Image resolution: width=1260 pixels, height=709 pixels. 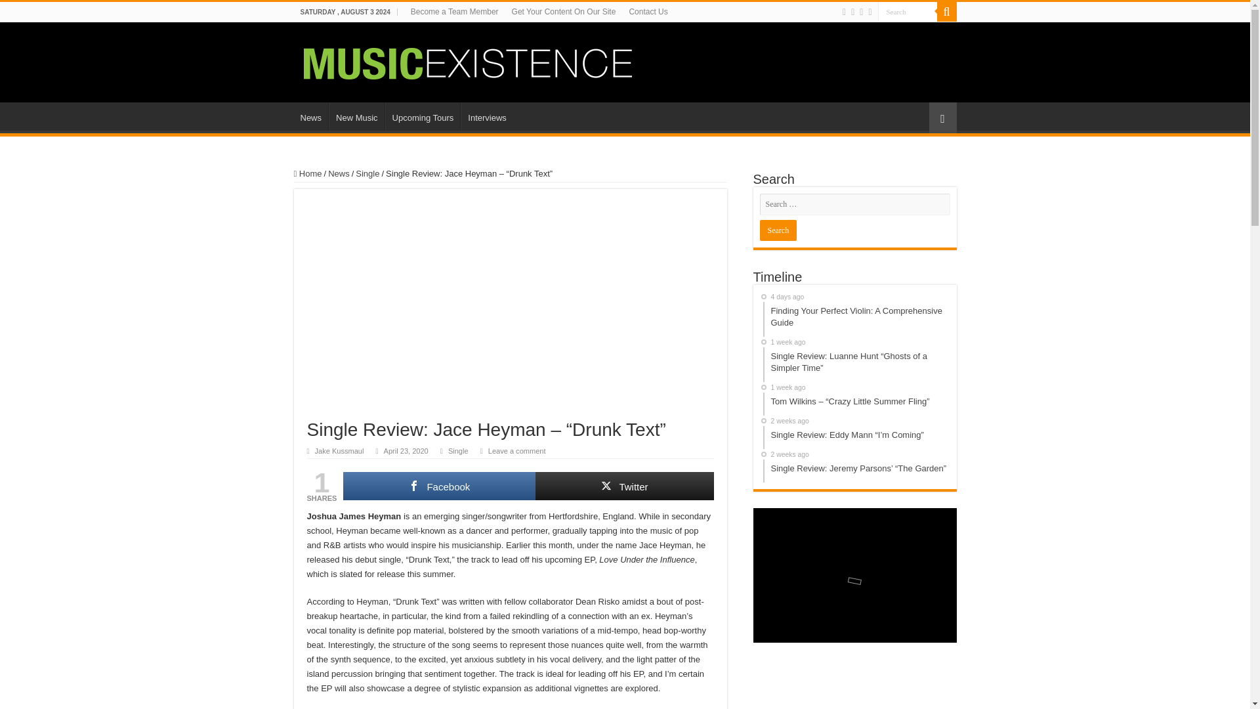 I want to click on Interviews, so click(x=487, y=116).